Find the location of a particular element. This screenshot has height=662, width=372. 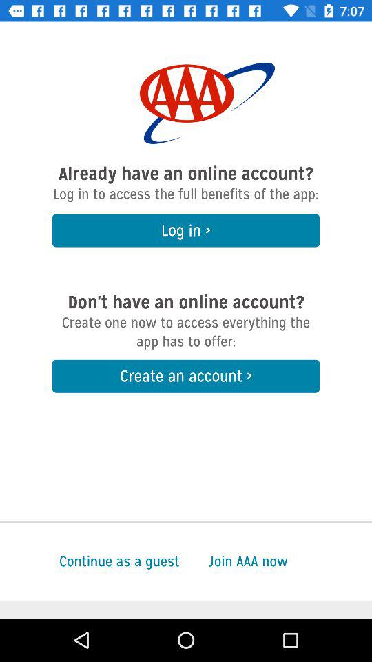

jump to continue as a icon is located at coordinates (90, 561).